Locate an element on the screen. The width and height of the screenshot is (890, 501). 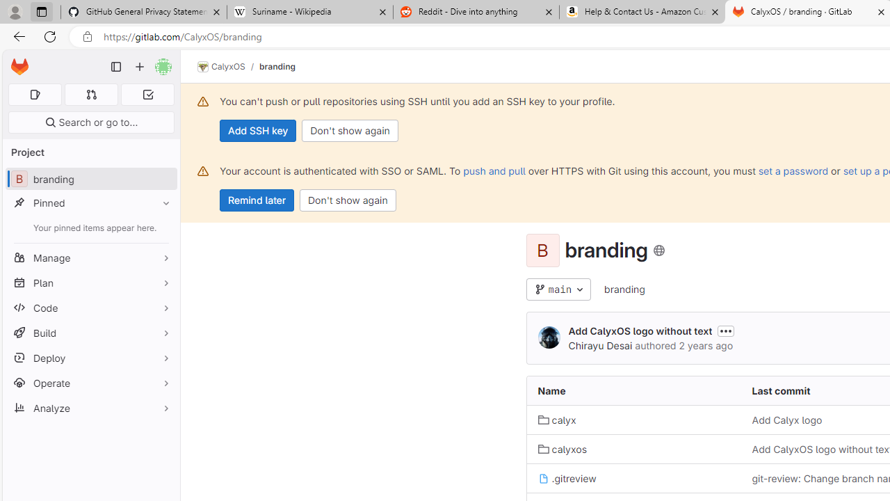
set a password is located at coordinates (793, 170).